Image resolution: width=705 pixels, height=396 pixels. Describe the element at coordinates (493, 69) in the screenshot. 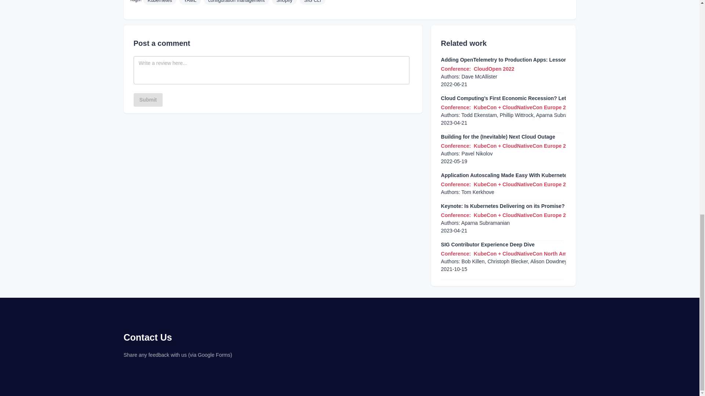

I see `CloudOpen 2022` at that location.